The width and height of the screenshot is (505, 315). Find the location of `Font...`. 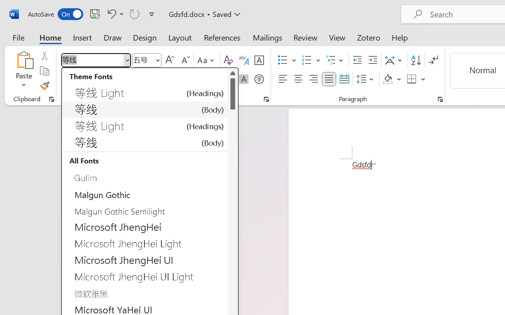

Font... is located at coordinates (266, 99).